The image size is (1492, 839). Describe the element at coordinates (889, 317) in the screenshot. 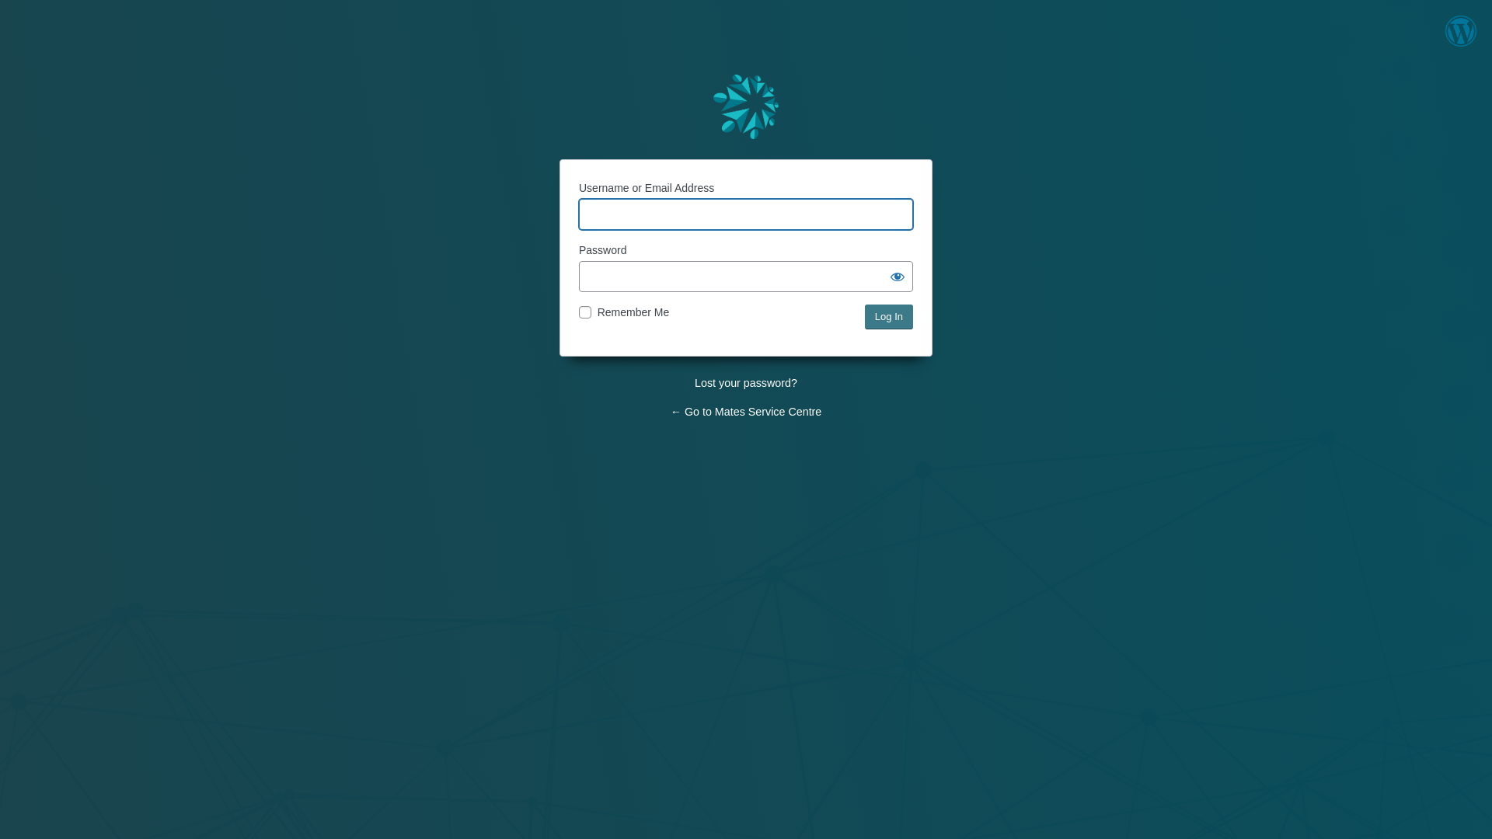

I see `Log In` at that location.